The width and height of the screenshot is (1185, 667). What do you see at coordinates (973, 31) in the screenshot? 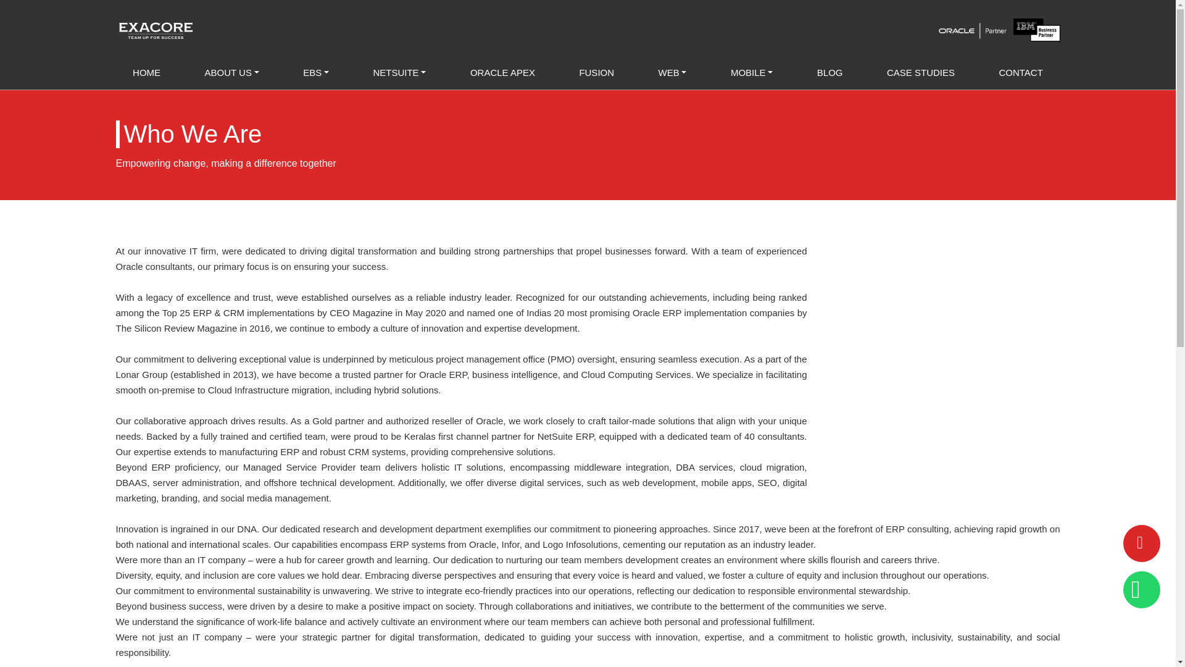
I see `Oracle Gold Partner` at bounding box center [973, 31].